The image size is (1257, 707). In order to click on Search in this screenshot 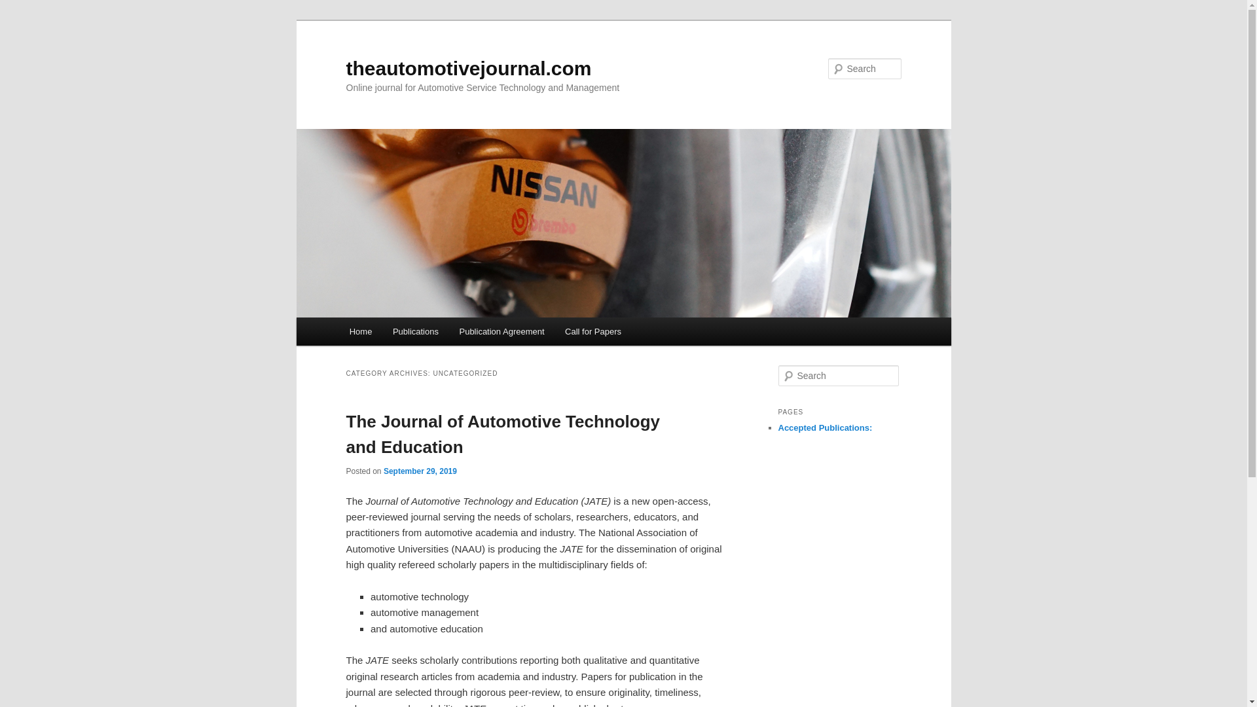, I will do `click(21, 7)`.